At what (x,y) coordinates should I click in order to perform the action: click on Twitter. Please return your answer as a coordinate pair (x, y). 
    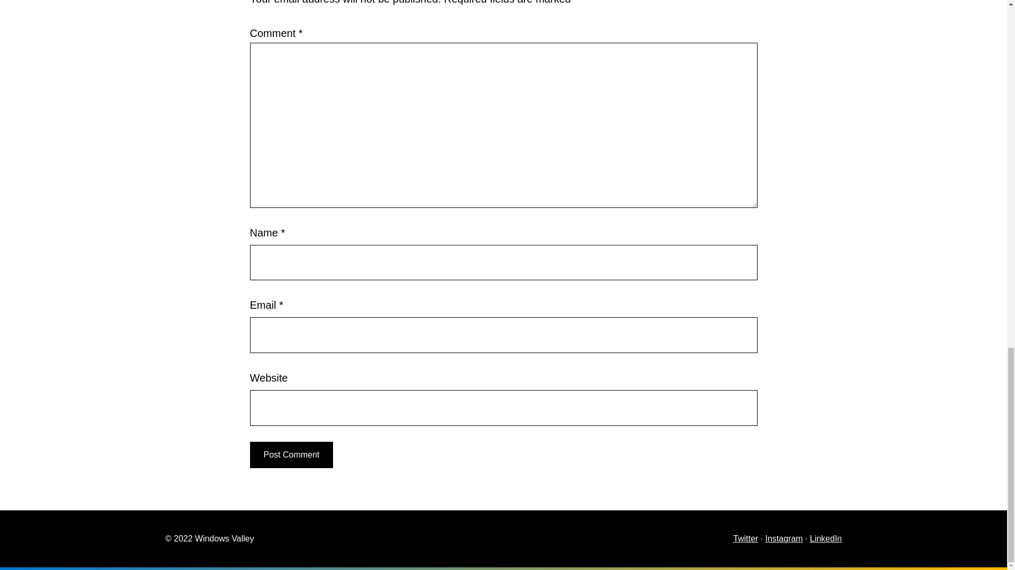
    Looking at the image, I should click on (745, 538).